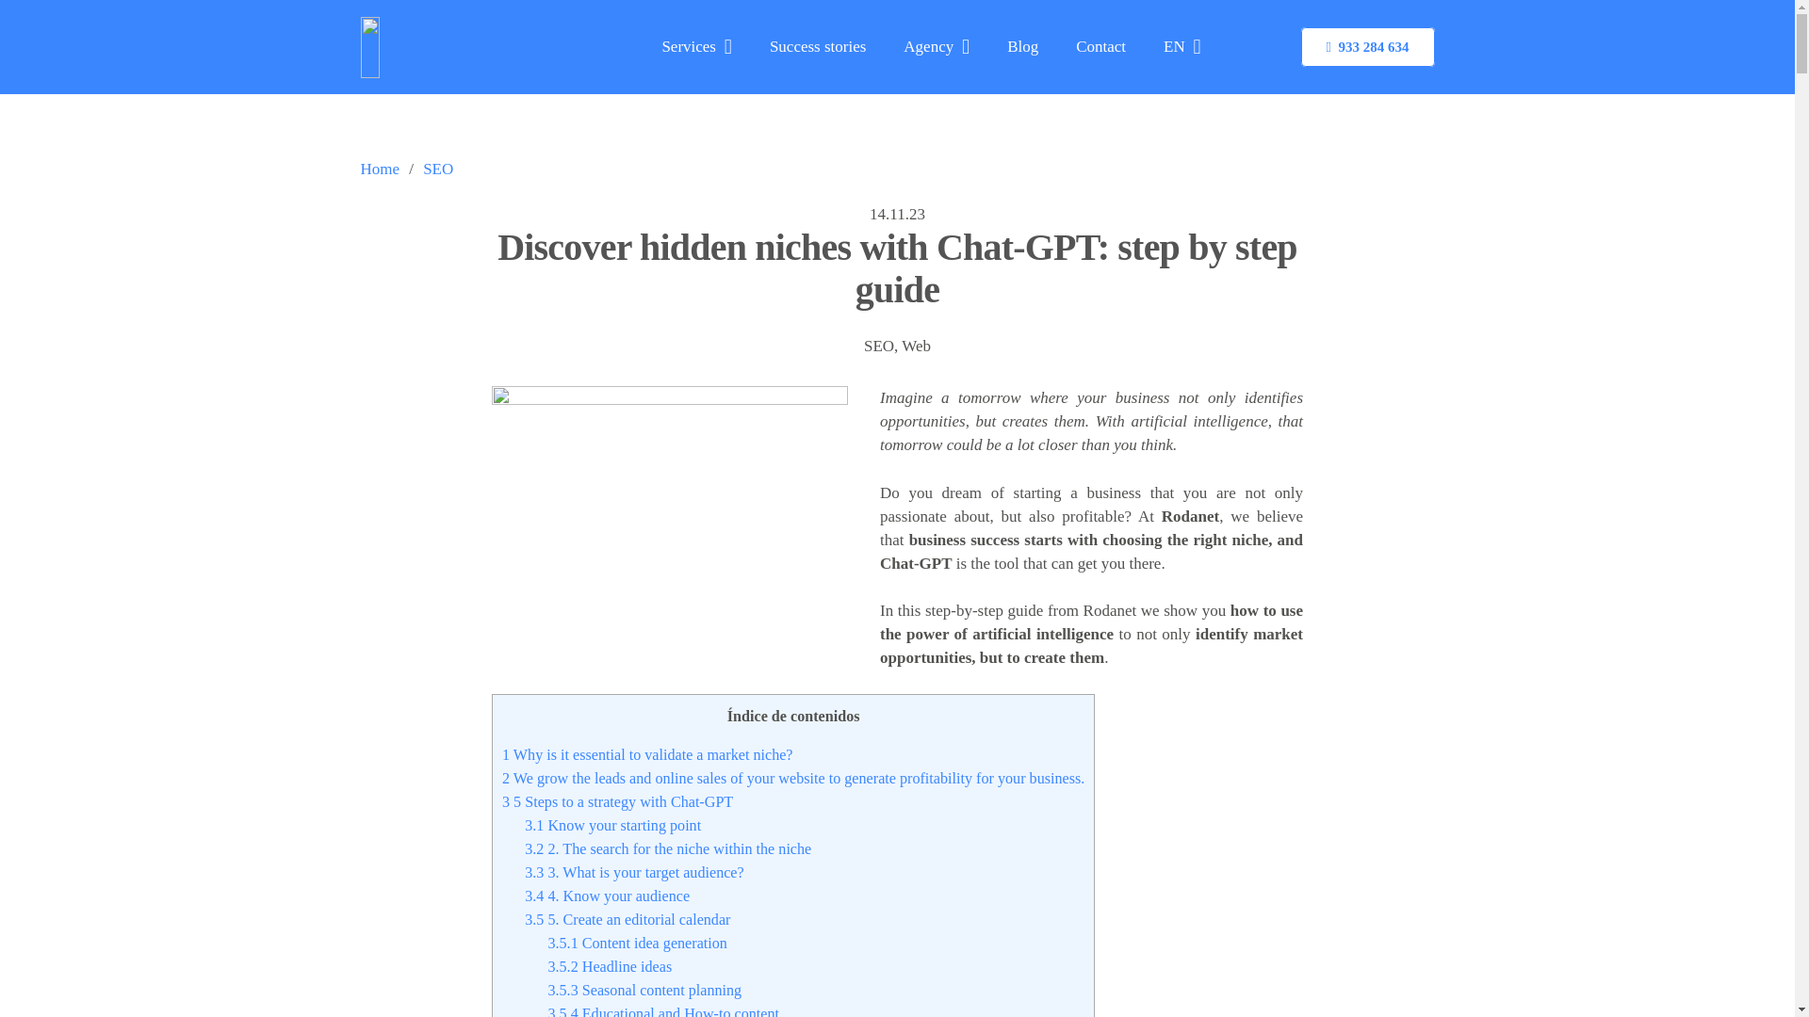 The height and width of the screenshot is (1017, 1809). Describe the element at coordinates (1367, 47) in the screenshot. I see `933 284 634` at that location.